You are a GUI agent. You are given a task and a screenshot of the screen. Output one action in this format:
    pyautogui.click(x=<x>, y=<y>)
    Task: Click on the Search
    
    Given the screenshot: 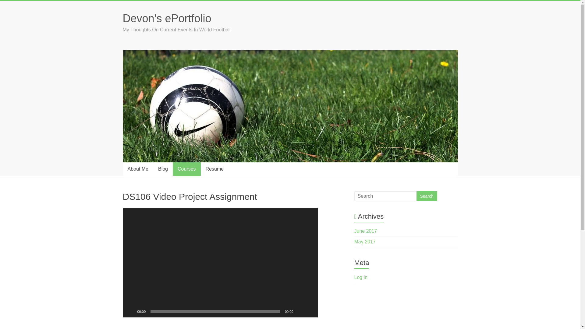 What is the action you would take?
    pyautogui.click(x=427, y=196)
    